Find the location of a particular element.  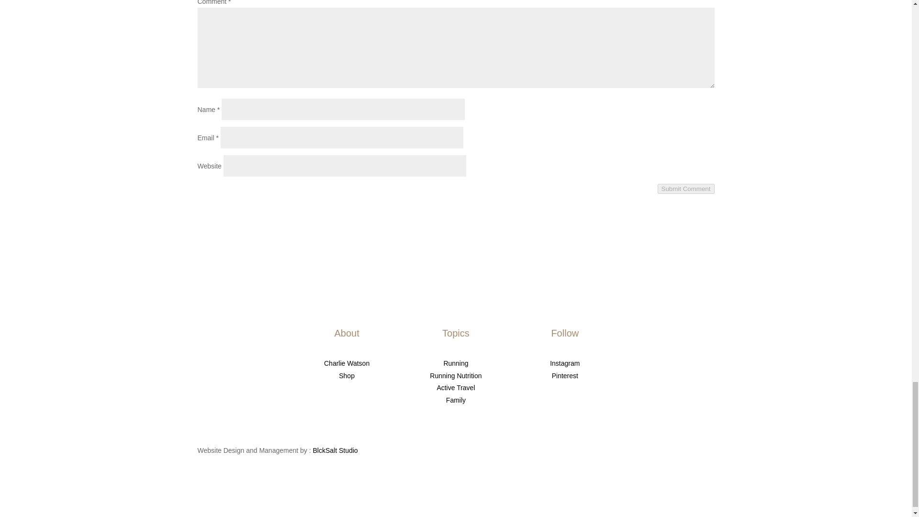

Submit Comment is located at coordinates (686, 189).